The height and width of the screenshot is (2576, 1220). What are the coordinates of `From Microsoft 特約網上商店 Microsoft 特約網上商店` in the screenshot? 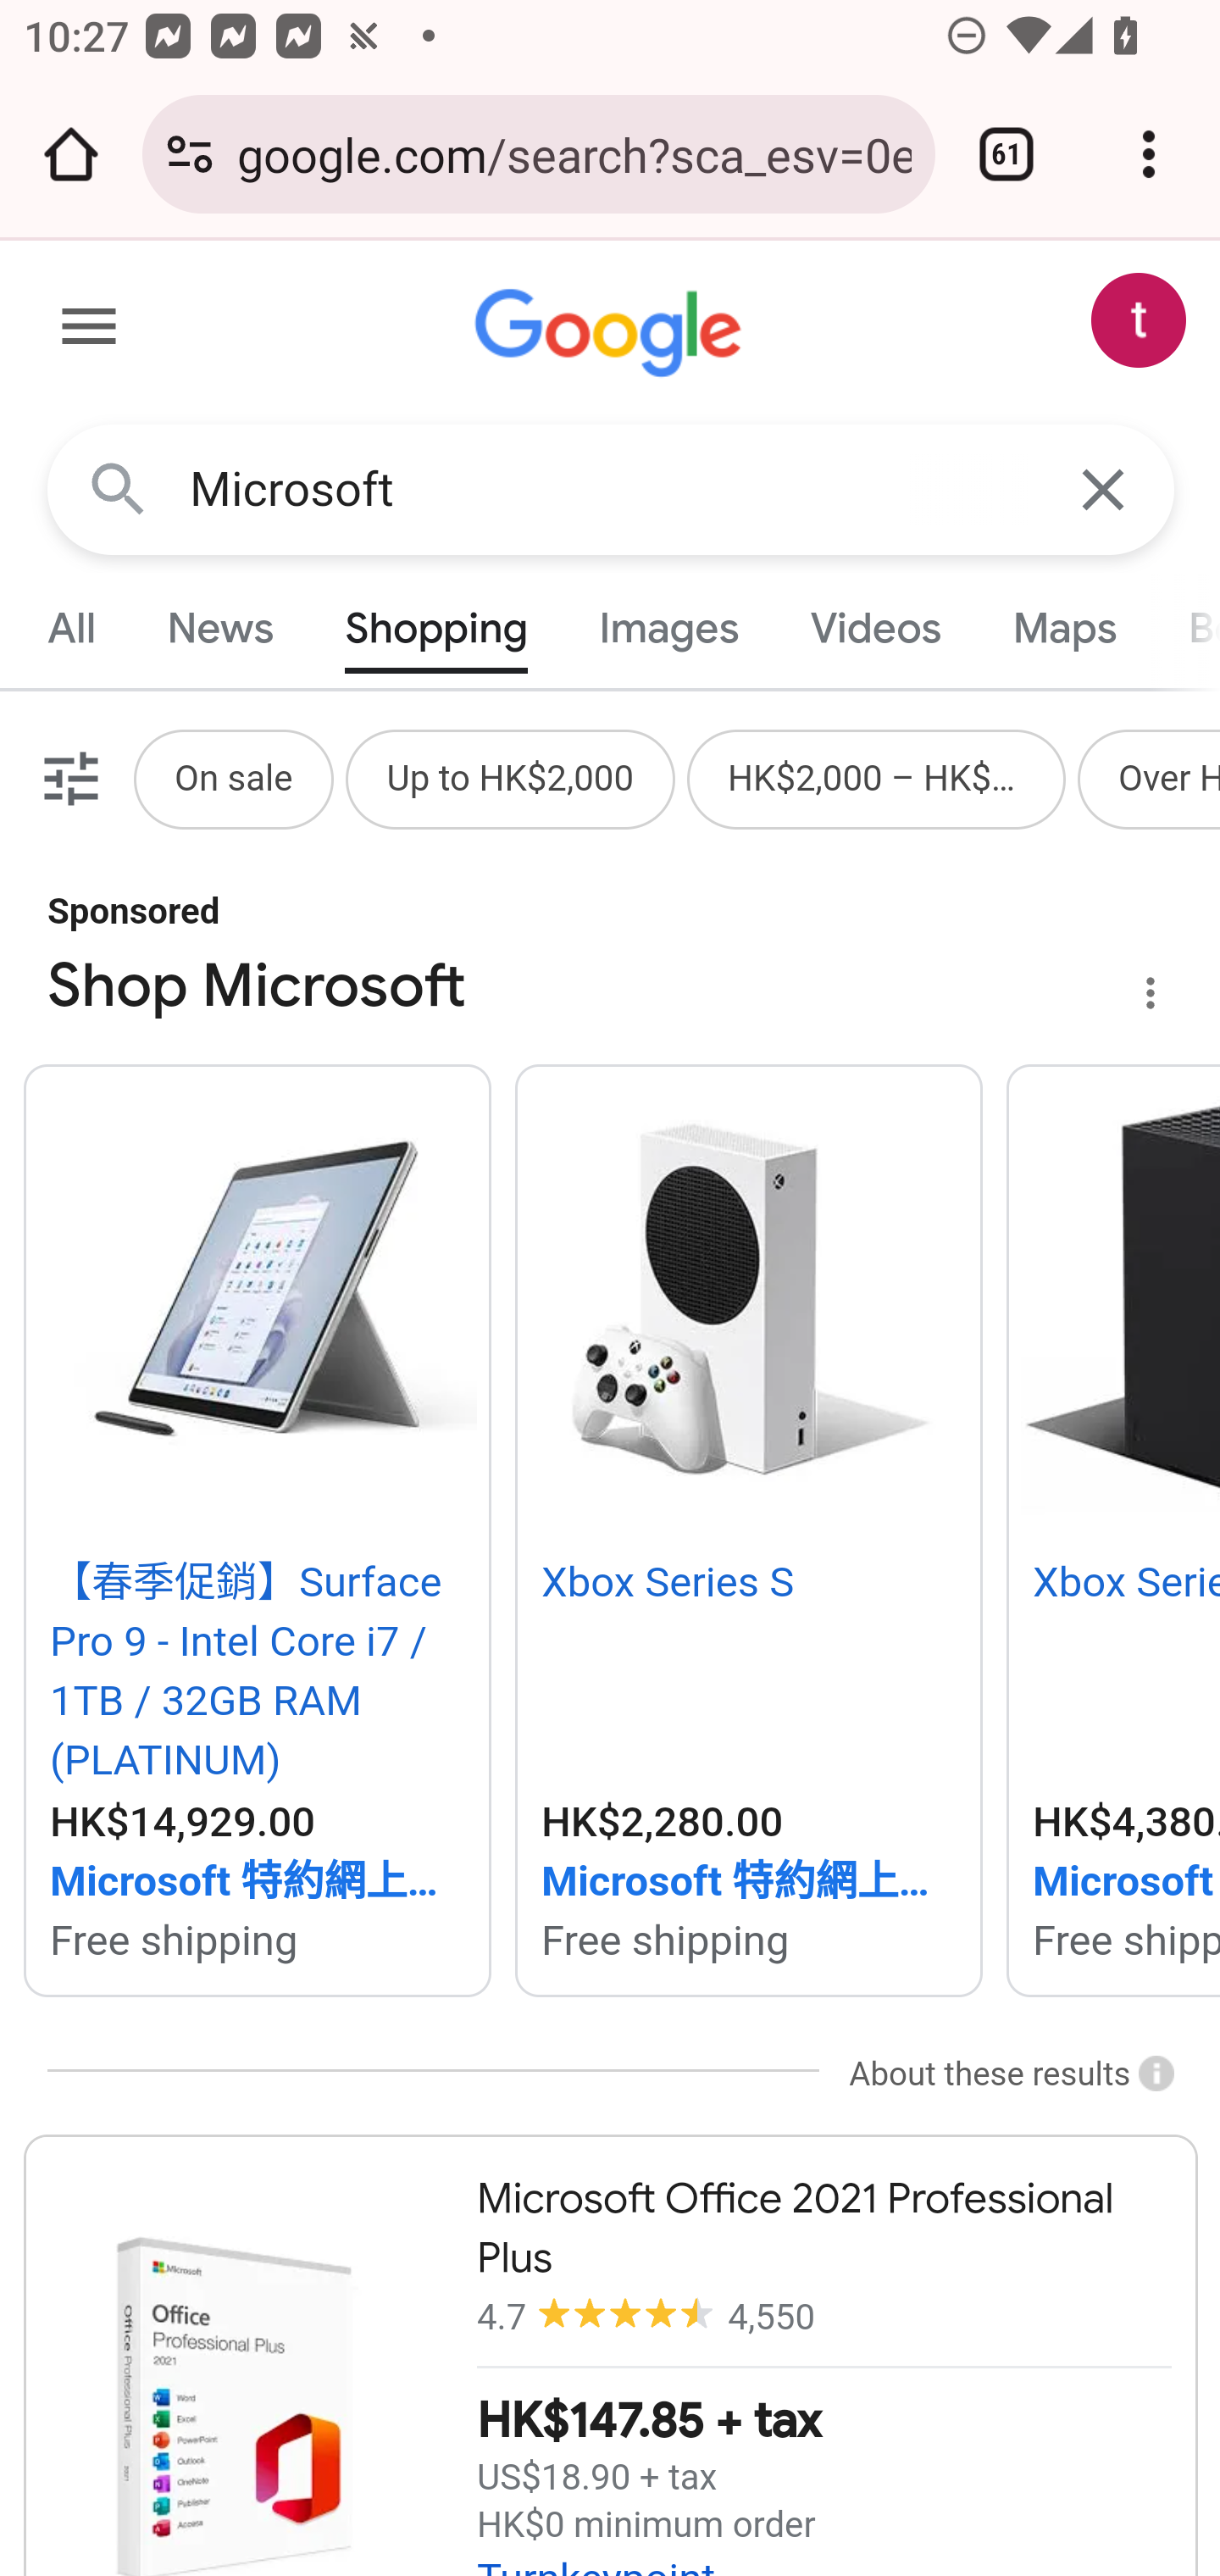 It's located at (748, 1883).